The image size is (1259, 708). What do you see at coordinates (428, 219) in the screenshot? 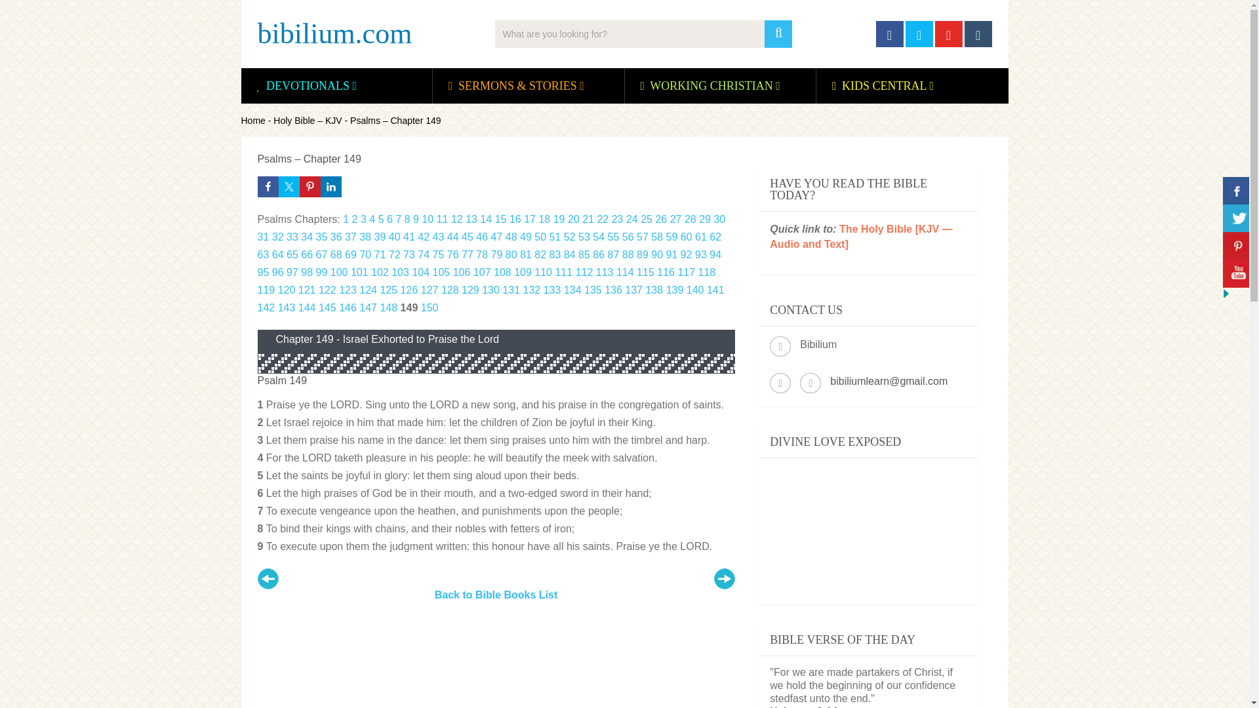
I see `10` at bounding box center [428, 219].